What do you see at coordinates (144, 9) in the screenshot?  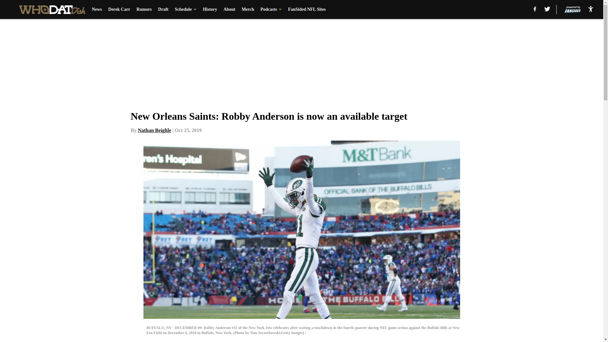 I see `Rumors` at bounding box center [144, 9].